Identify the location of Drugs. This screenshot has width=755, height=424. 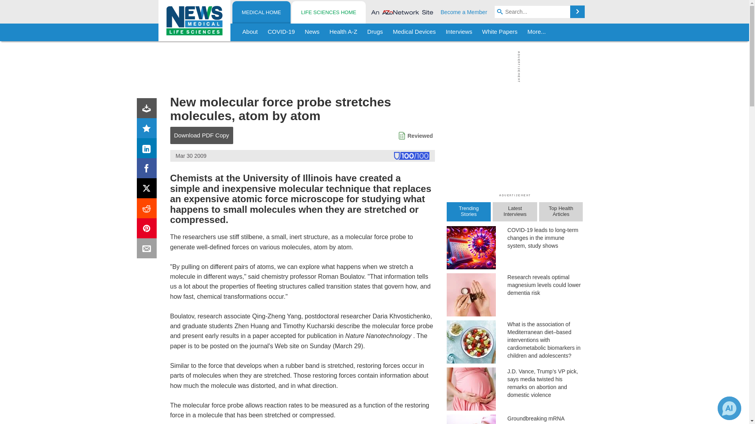
(375, 32).